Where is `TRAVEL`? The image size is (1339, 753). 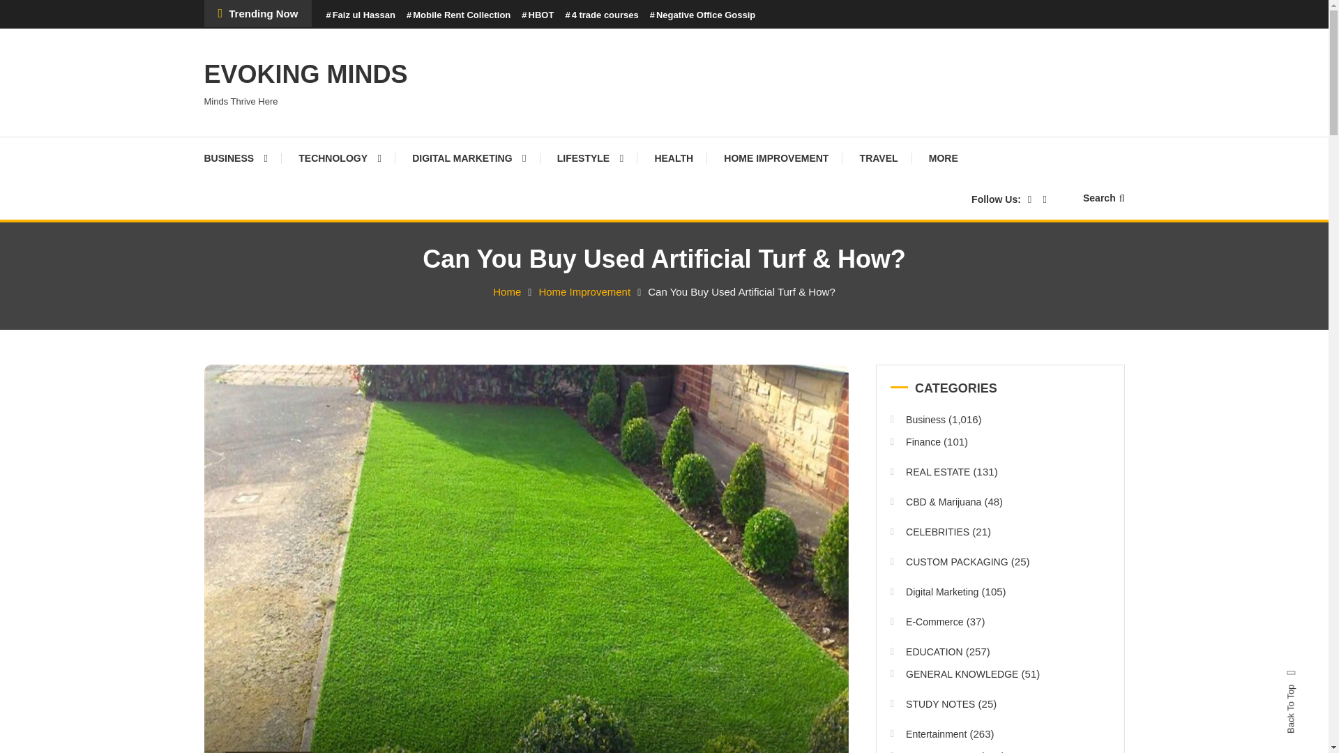
TRAVEL is located at coordinates (879, 158).